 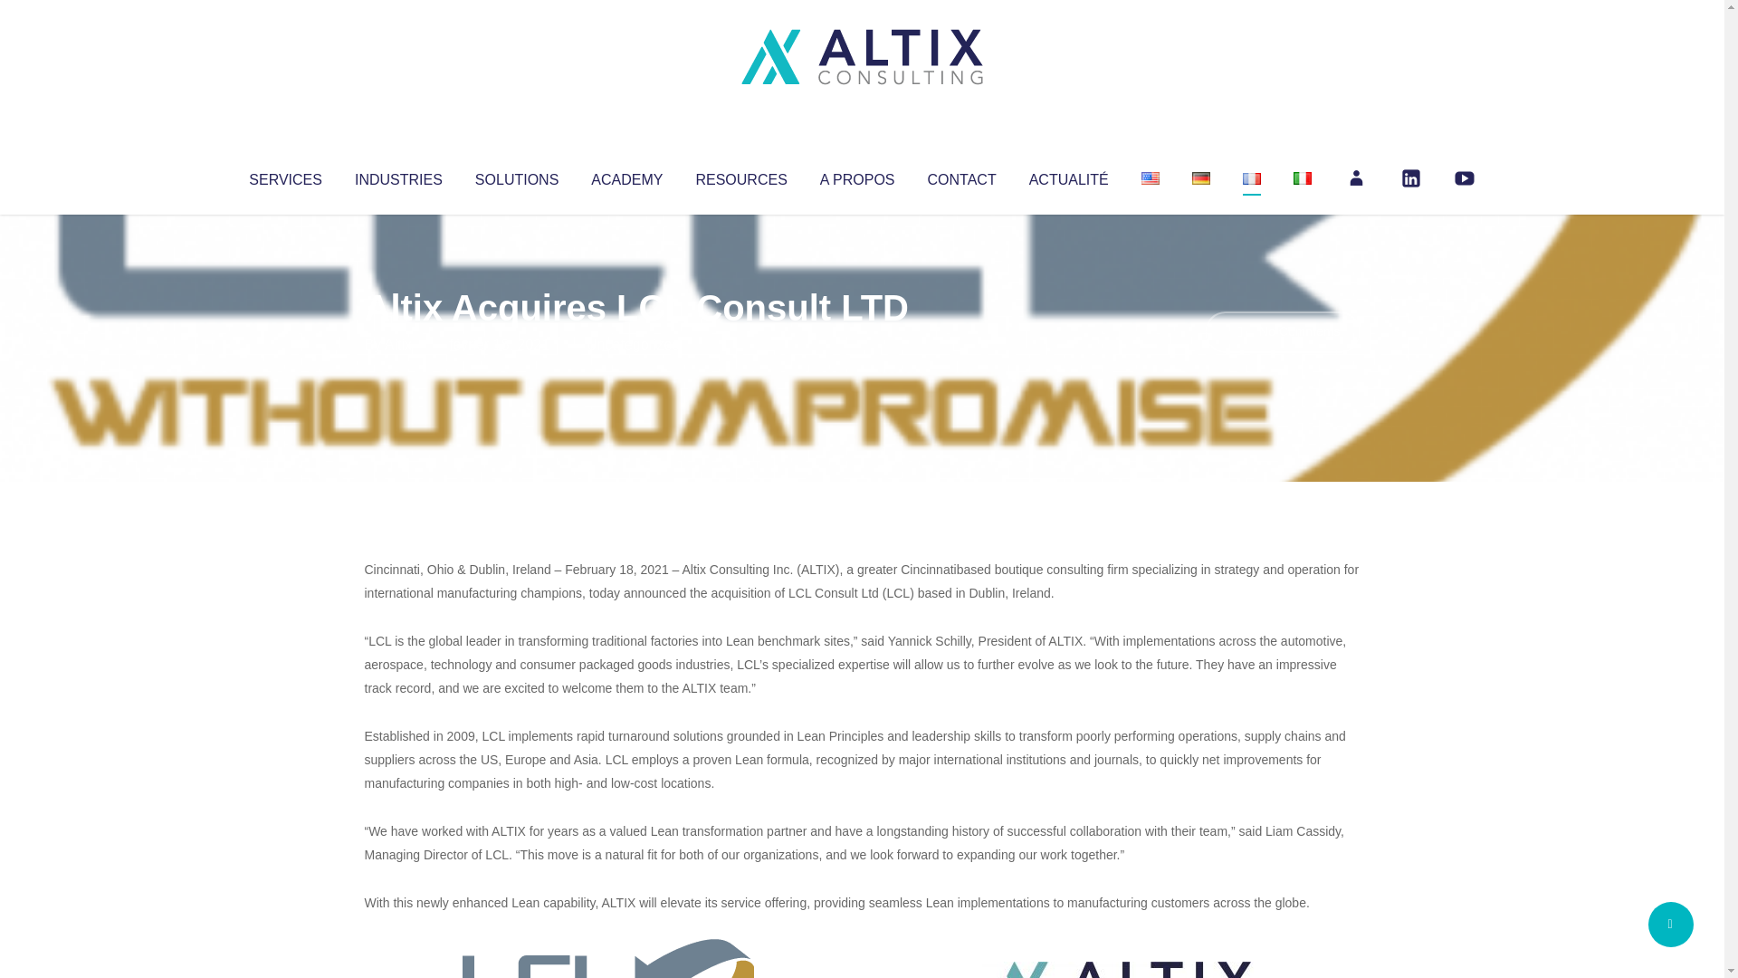 I want to click on INDUSTRIES, so click(x=398, y=176).